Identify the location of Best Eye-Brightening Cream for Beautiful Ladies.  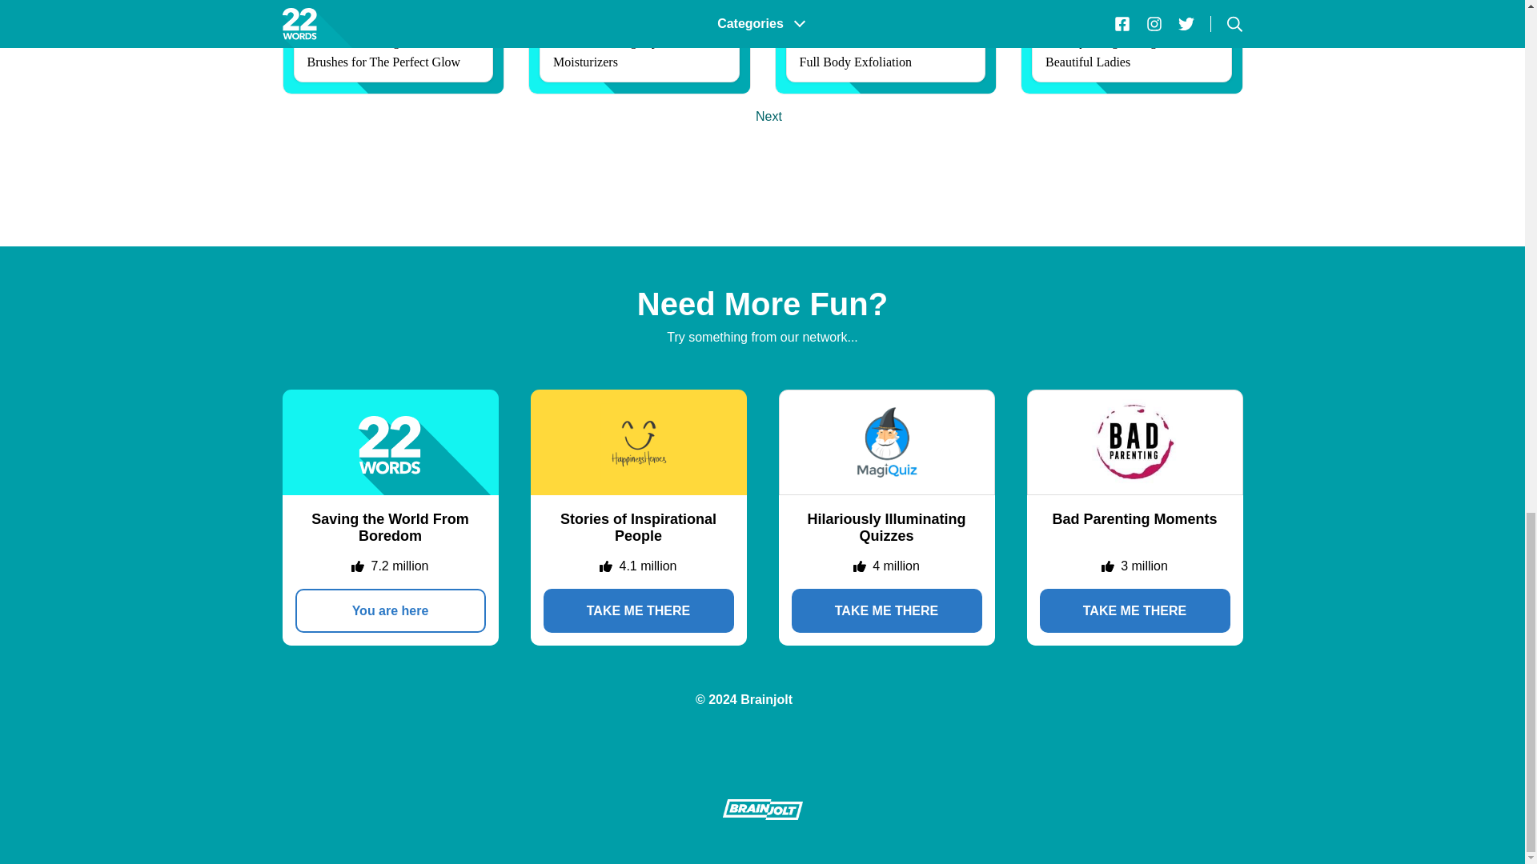
(1132, 46).